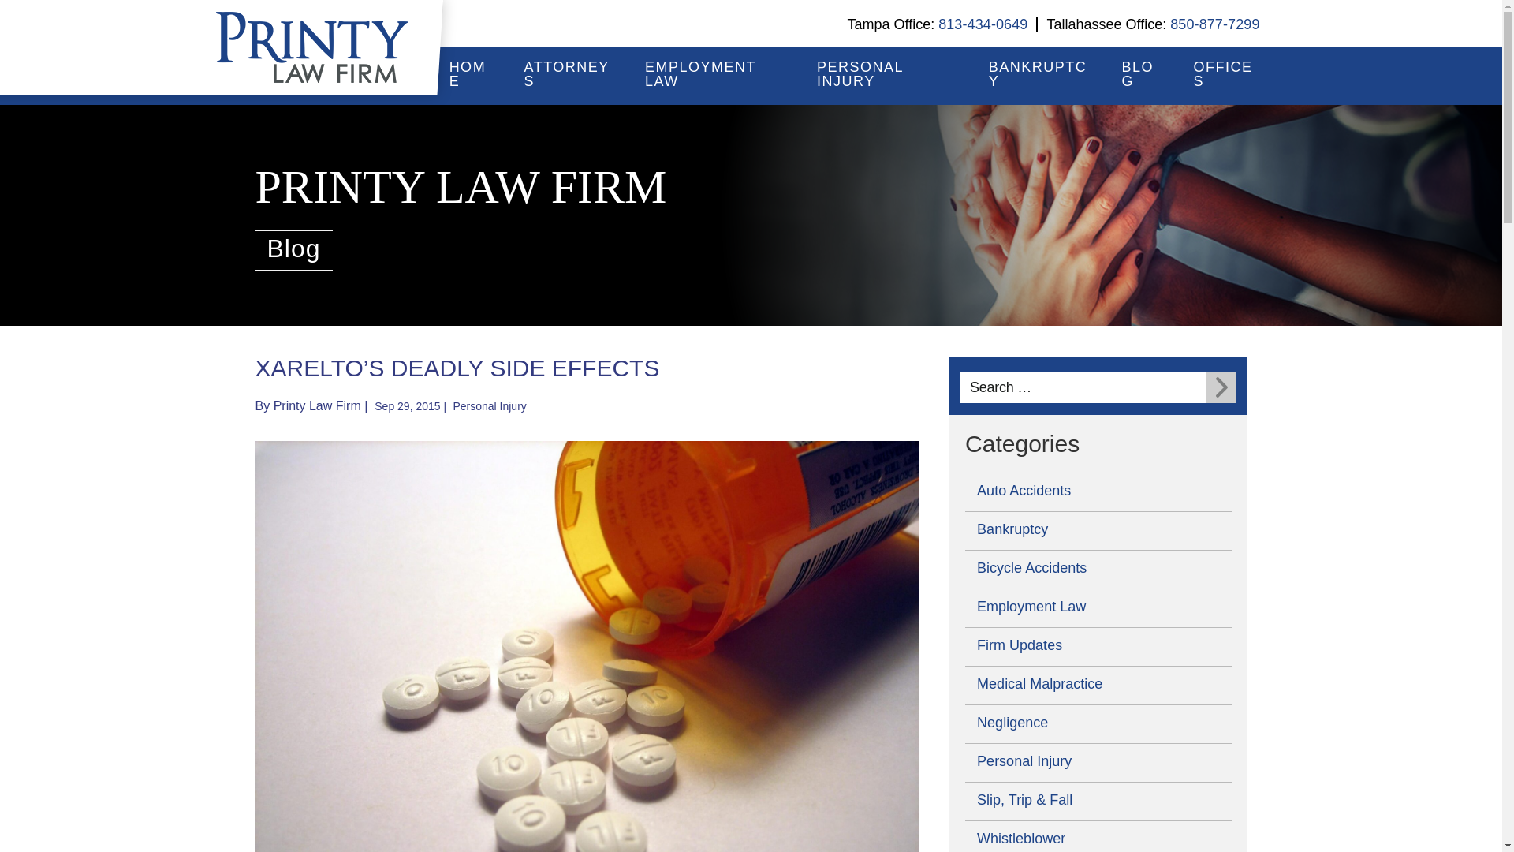 The height and width of the screenshot is (852, 1514). Describe the element at coordinates (472, 74) in the screenshot. I see `HOME` at that location.